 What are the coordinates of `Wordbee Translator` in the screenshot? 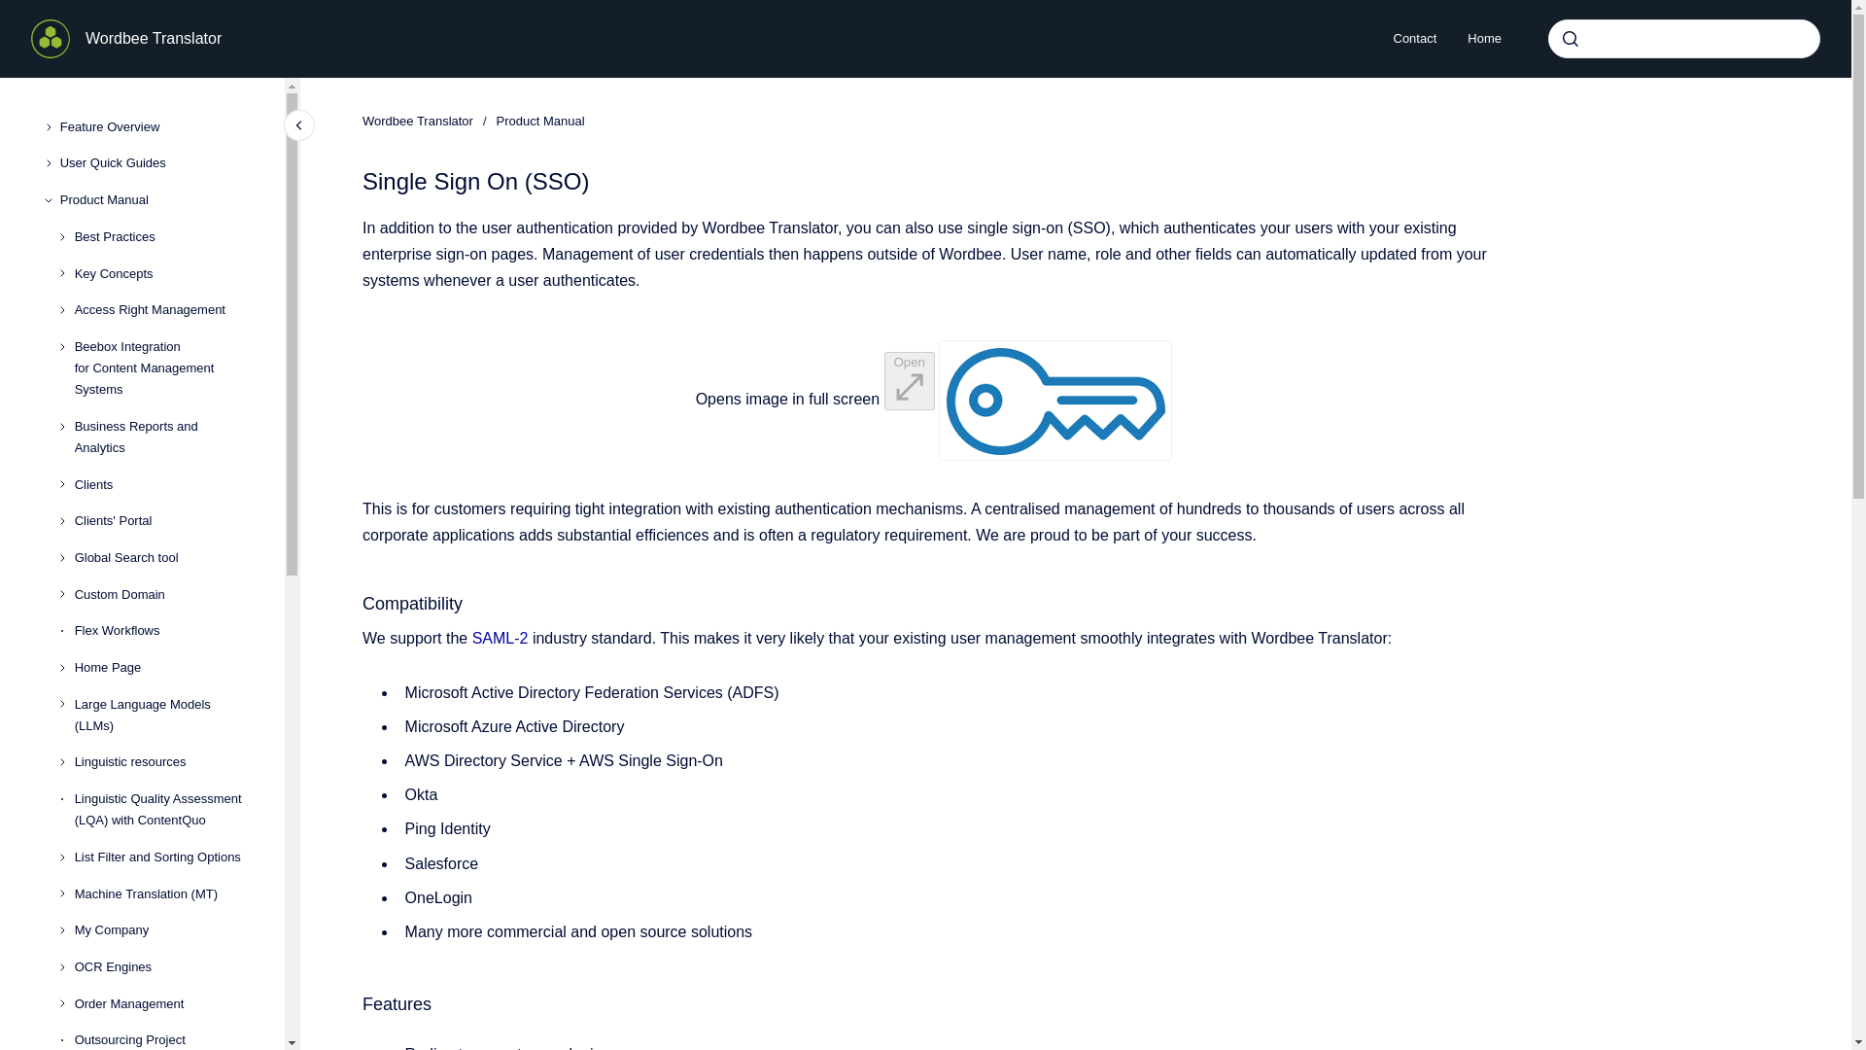 It's located at (154, 38).